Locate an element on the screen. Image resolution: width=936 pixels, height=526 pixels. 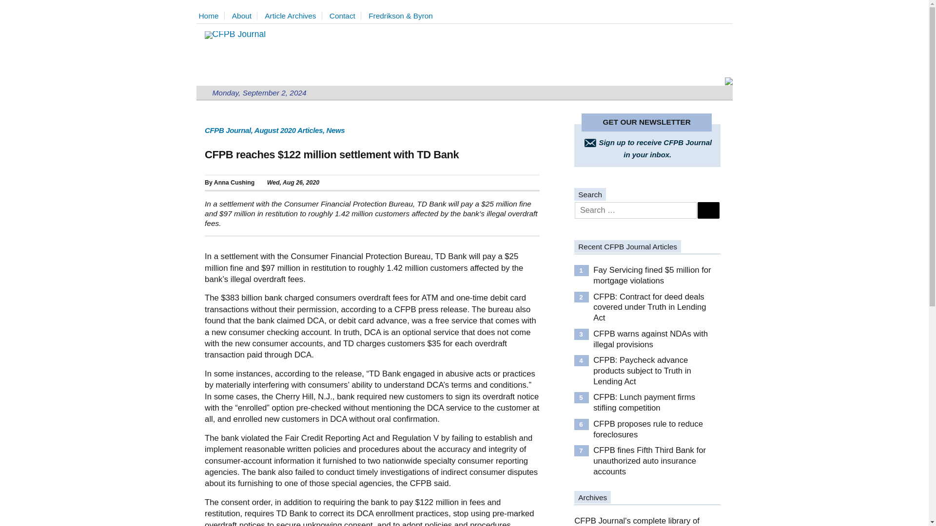
CFPB: Lunch payment firms stifling competition is located at coordinates (345, 16).